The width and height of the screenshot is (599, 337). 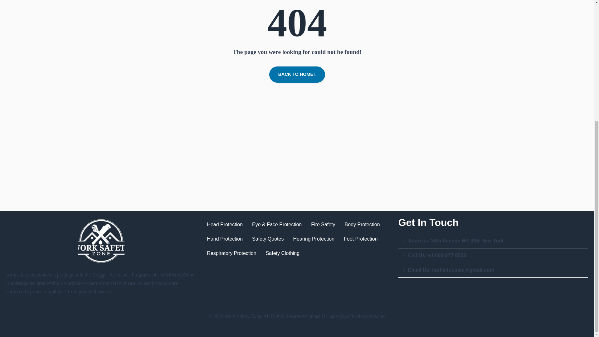 I want to click on Address: 34th Avenue W2 3XE New York, so click(x=455, y=240).